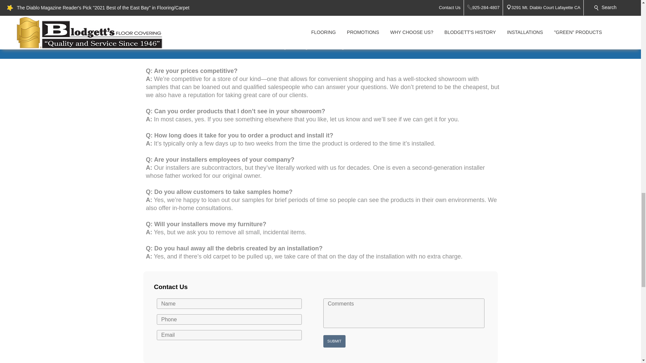  What do you see at coordinates (334, 341) in the screenshot?
I see `Submit` at bounding box center [334, 341].